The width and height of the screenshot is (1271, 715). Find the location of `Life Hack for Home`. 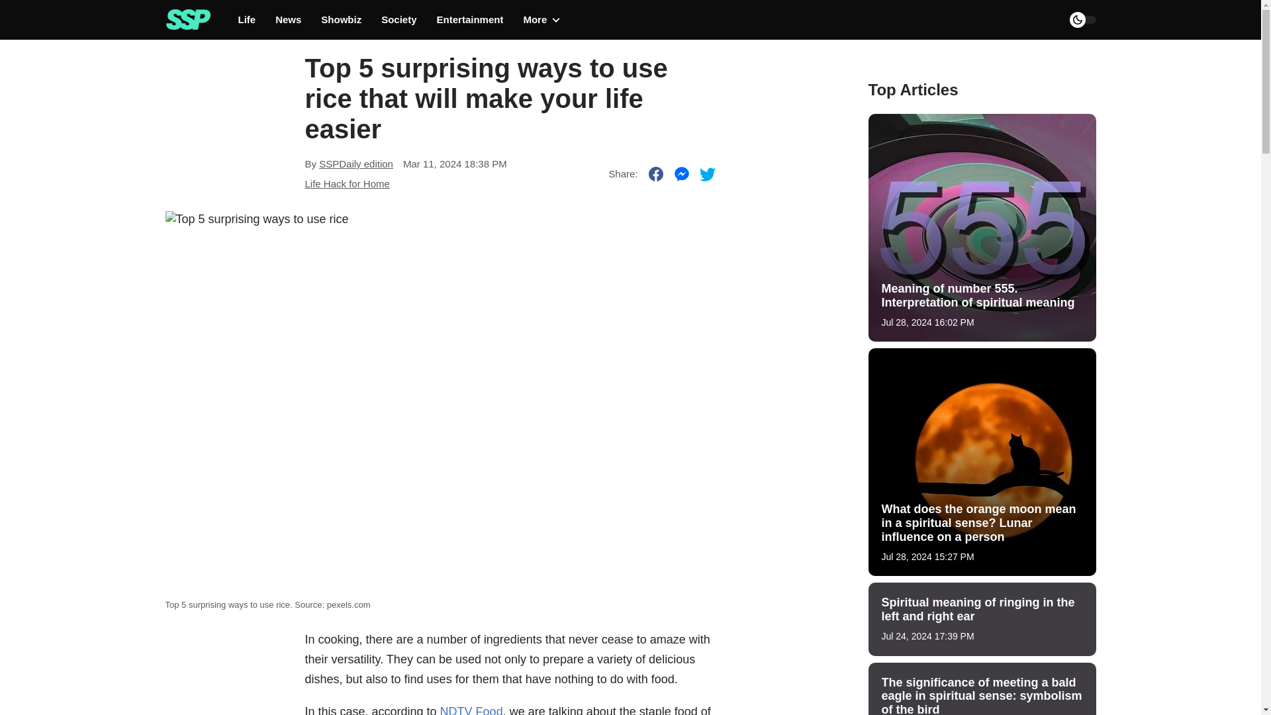

Life Hack for Home is located at coordinates (347, 183).